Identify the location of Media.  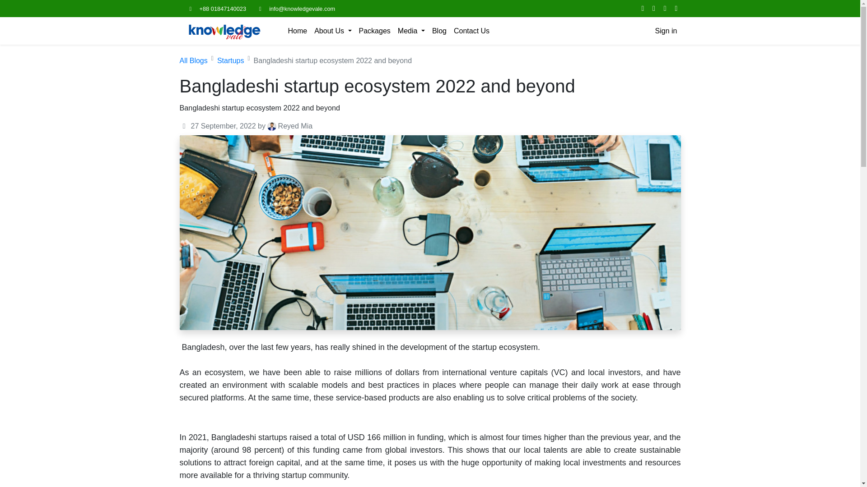
(411, 31).